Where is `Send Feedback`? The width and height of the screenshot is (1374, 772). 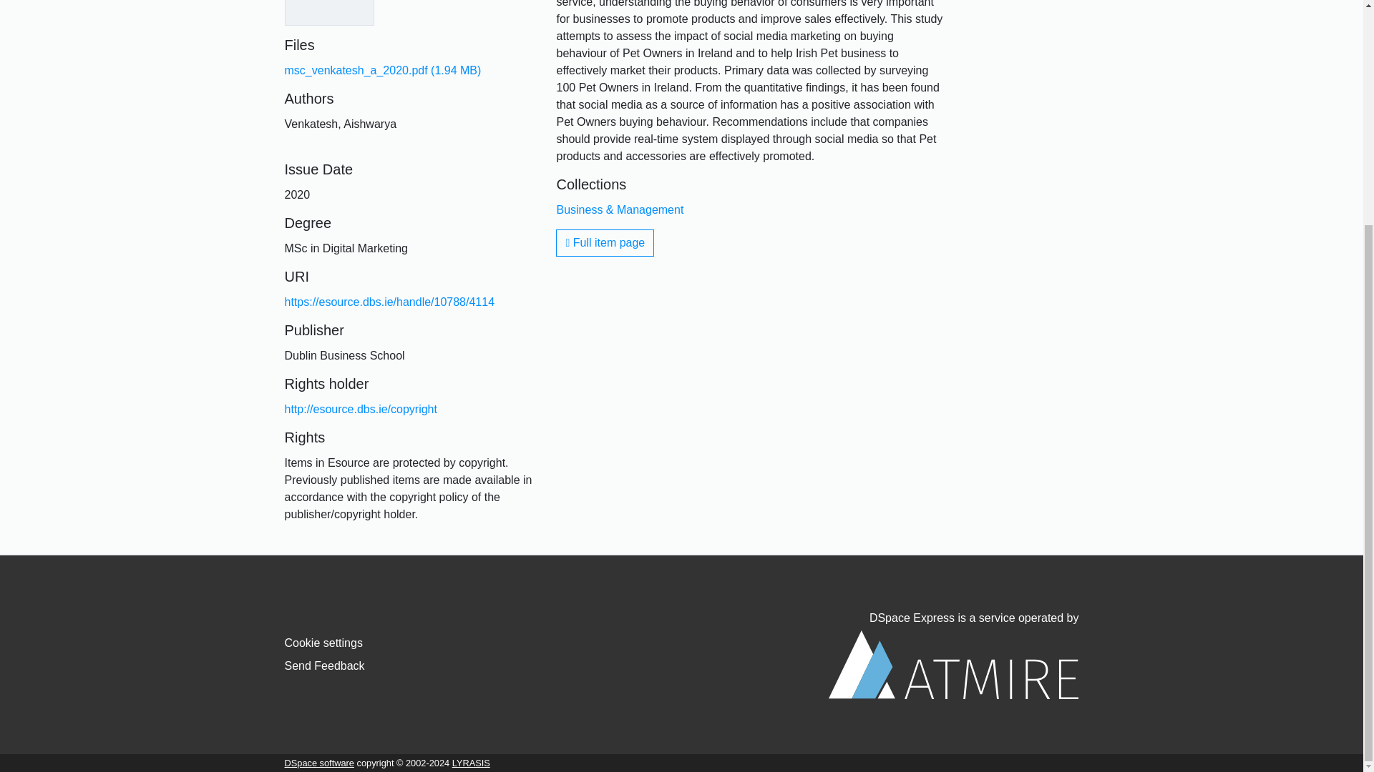
Send Feedback is located at coordinates (325, 665).